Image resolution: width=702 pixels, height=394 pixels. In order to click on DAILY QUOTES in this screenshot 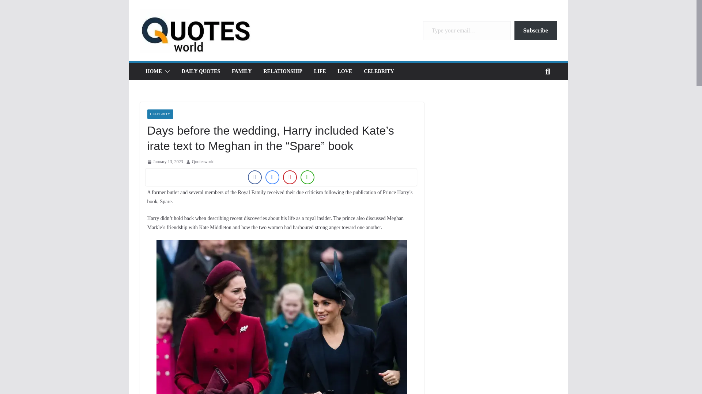, I will do `click(201, 72)`.